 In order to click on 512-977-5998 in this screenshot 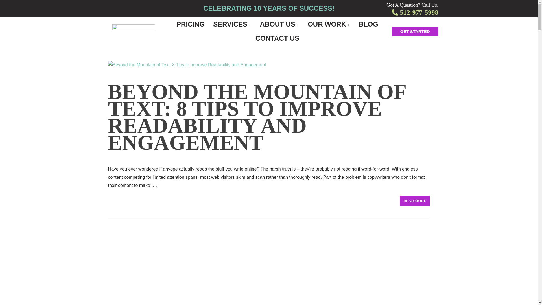, I will do `click(419, 12)`.